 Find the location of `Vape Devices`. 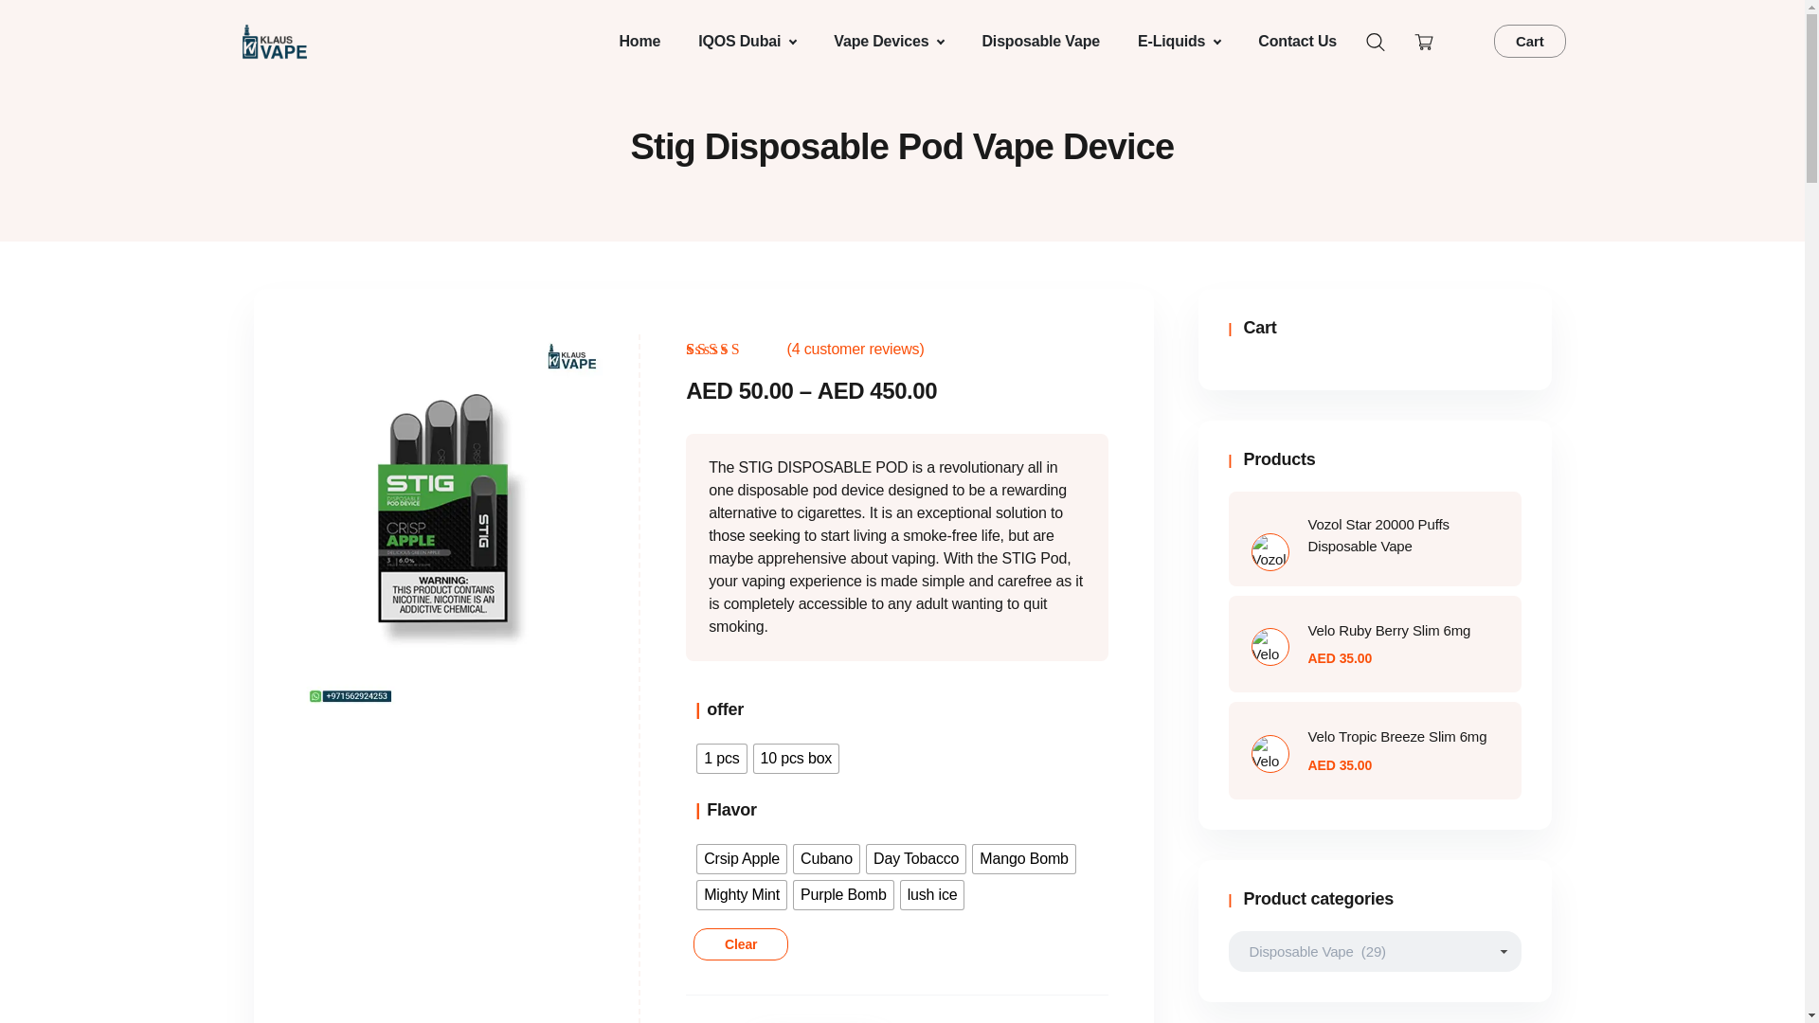

Vape Devices is located at coordinates (889, 42).